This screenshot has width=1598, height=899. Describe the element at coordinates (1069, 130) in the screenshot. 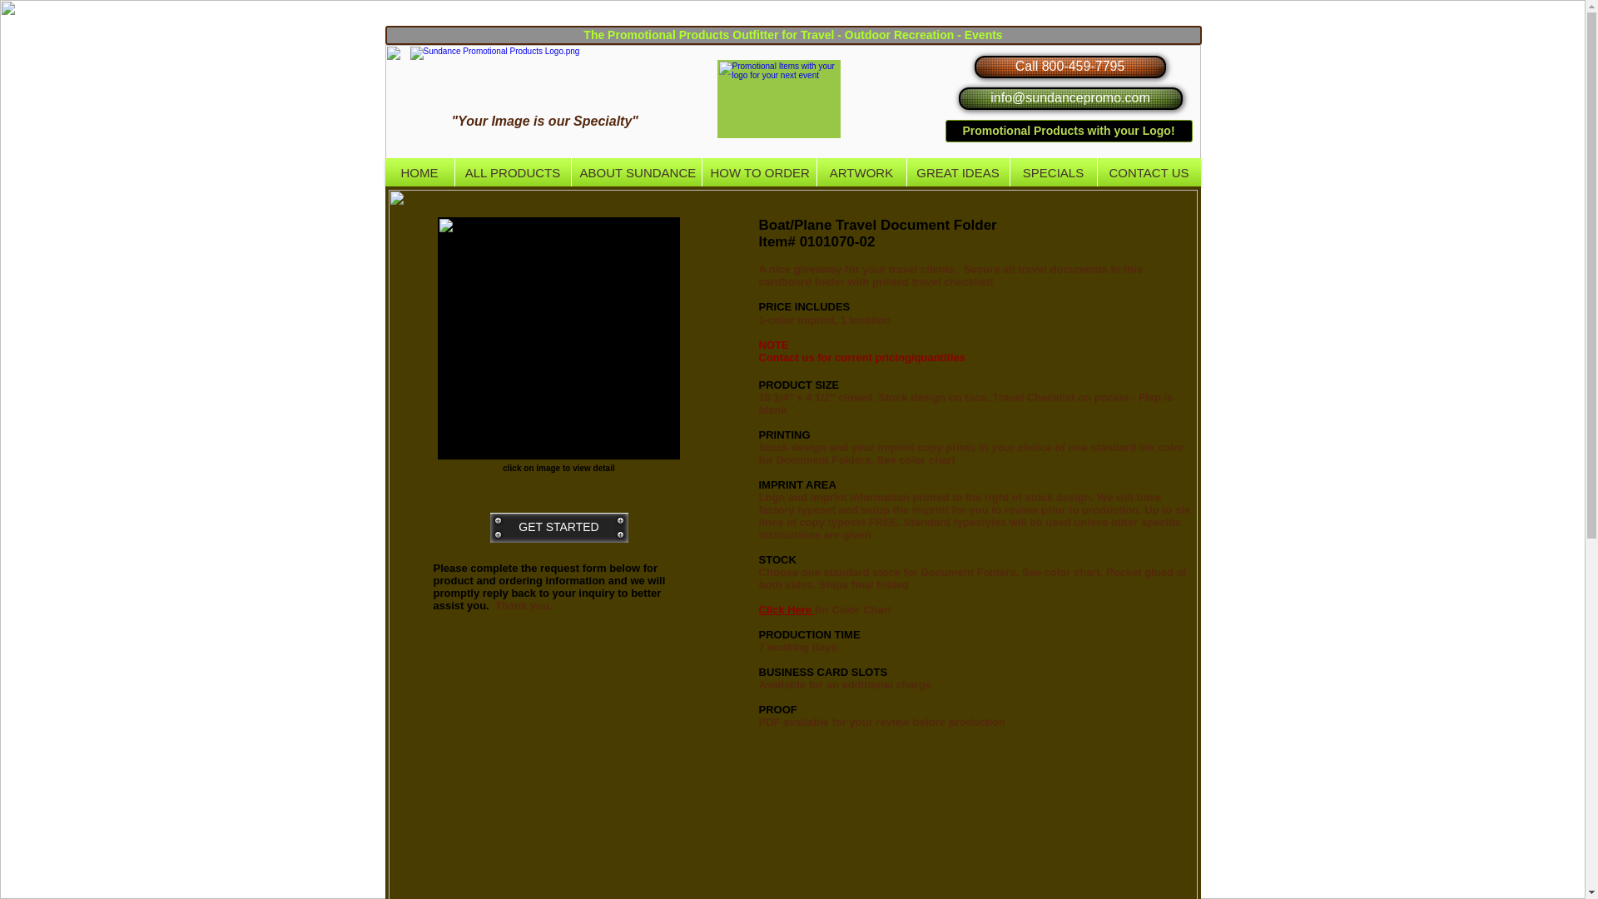

I see `Promotional Products with your Logo!` at that location.